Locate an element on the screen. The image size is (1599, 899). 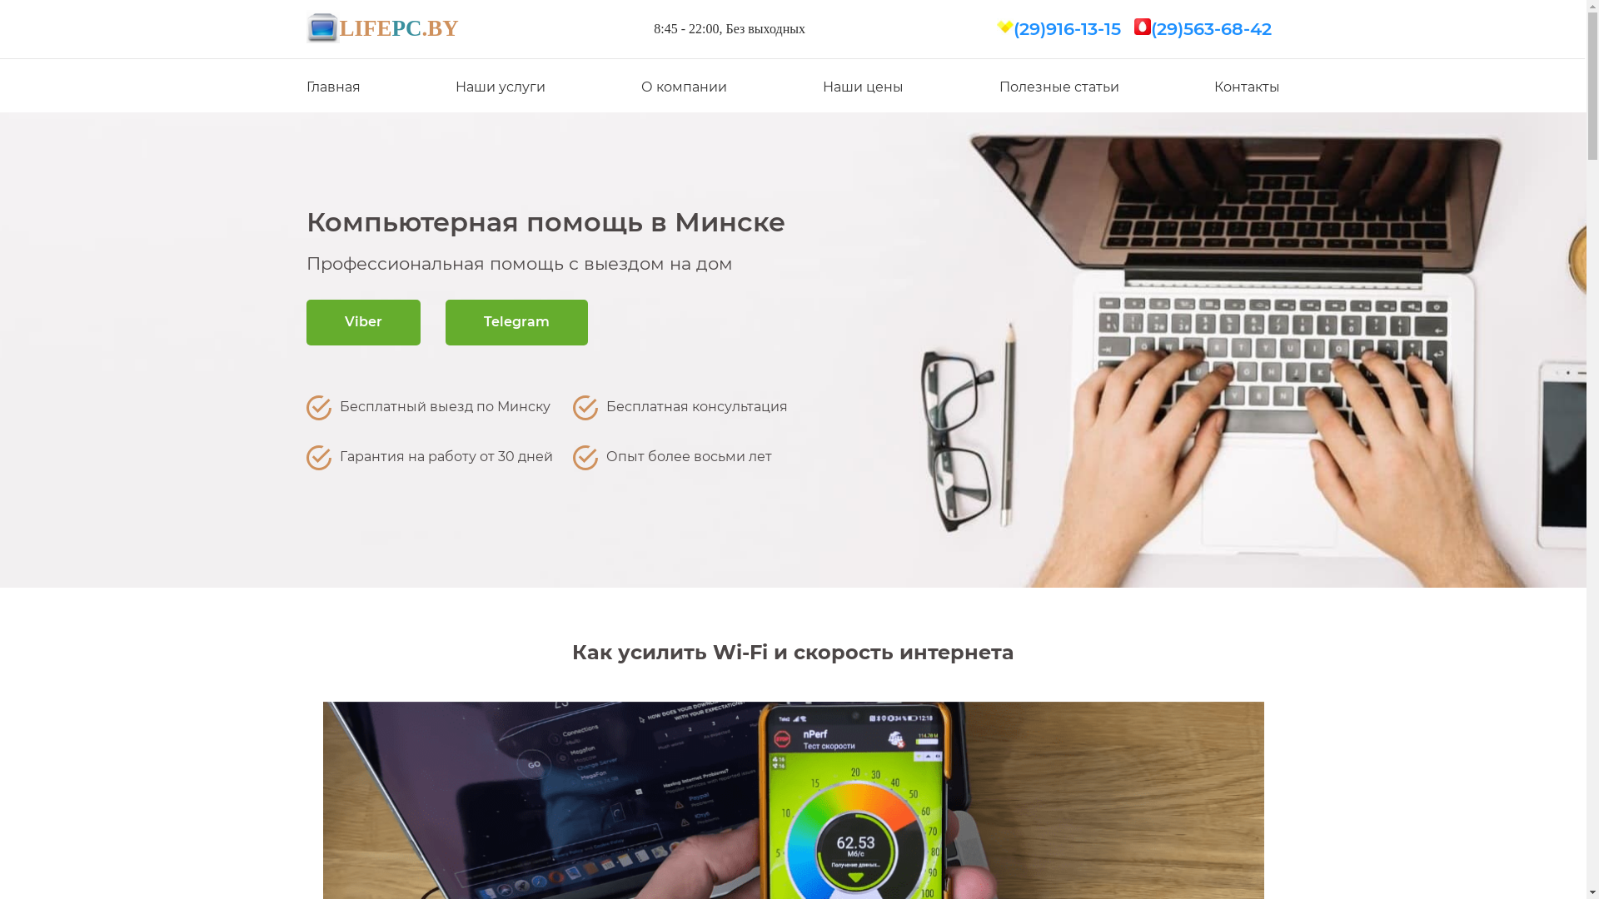
(29)563-68-42 is located at coordinates (1211, 28).